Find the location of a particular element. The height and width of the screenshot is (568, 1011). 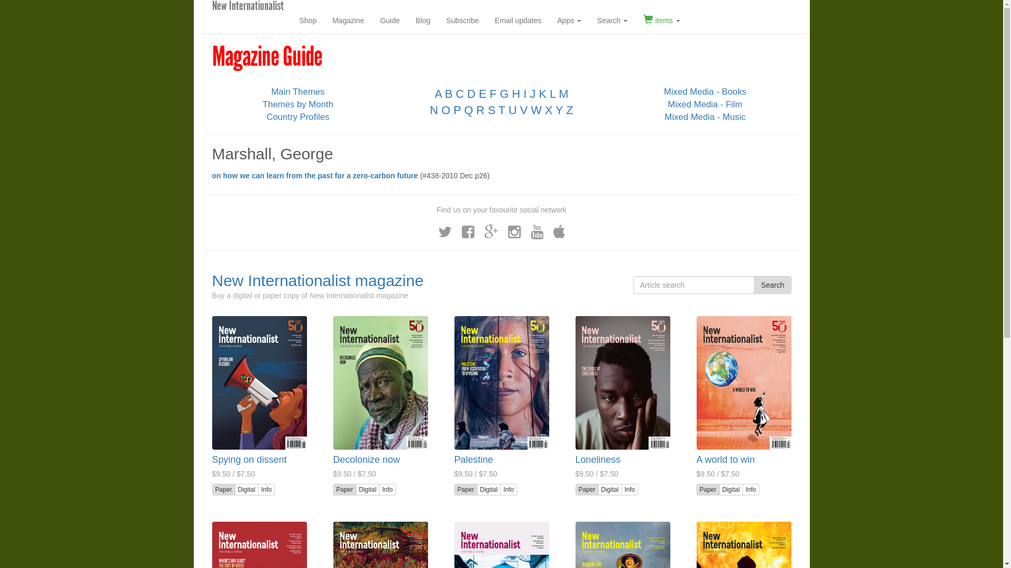

Info is located at coordinates (630, 490).